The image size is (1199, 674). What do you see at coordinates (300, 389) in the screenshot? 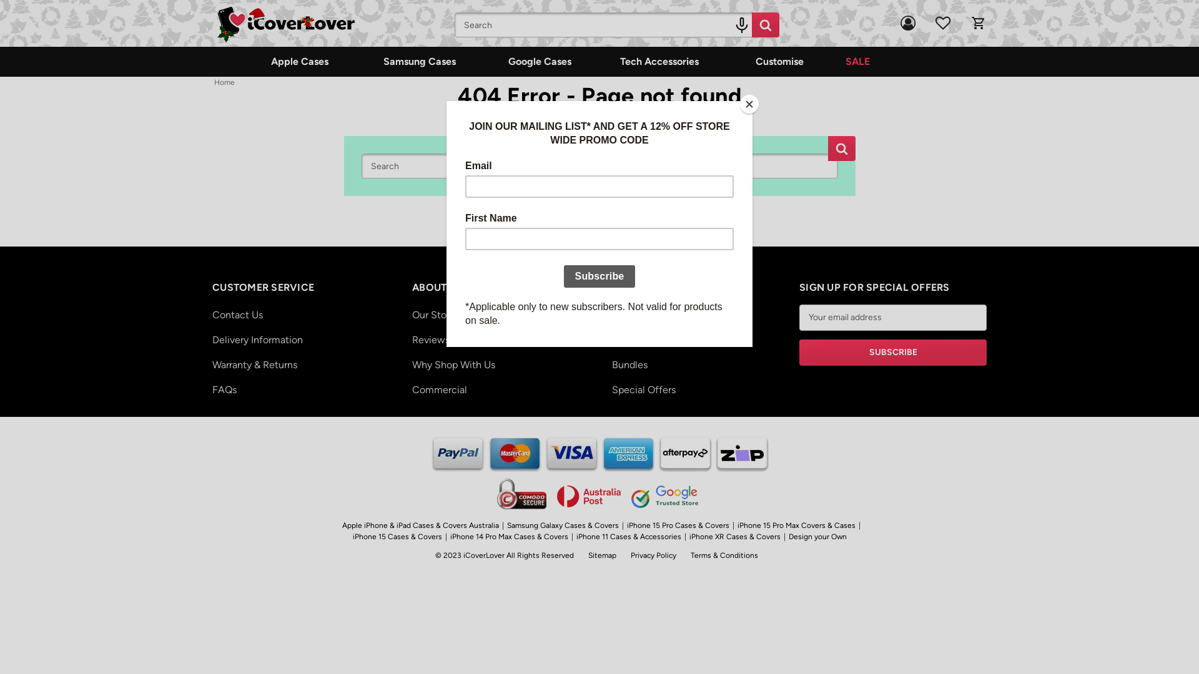
I see `FAQs` at bounding box center [300, 389].